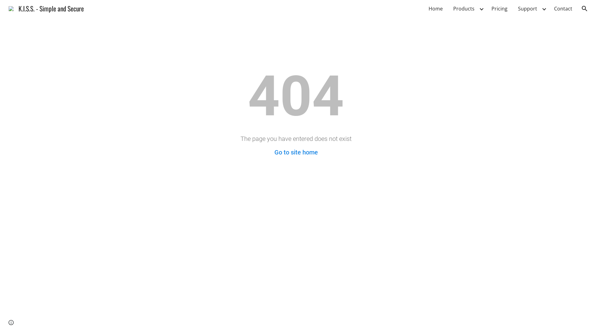 The width and height of the screenshot is (592, 333). Describe the element at coordinates (481, 9) in the screenshot. I see `Expand/Collapse` at that location.